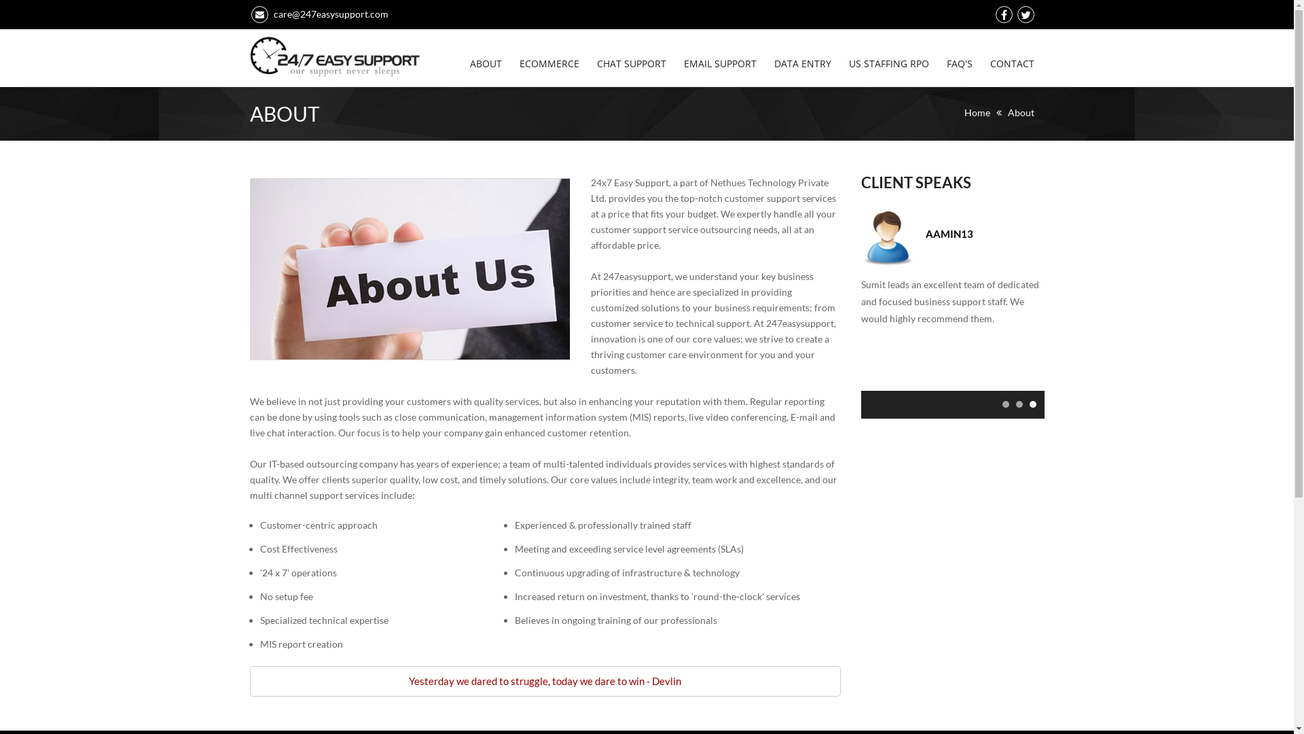 The image size is (1304, 734). I want to click on 2, so click(1019, 404).